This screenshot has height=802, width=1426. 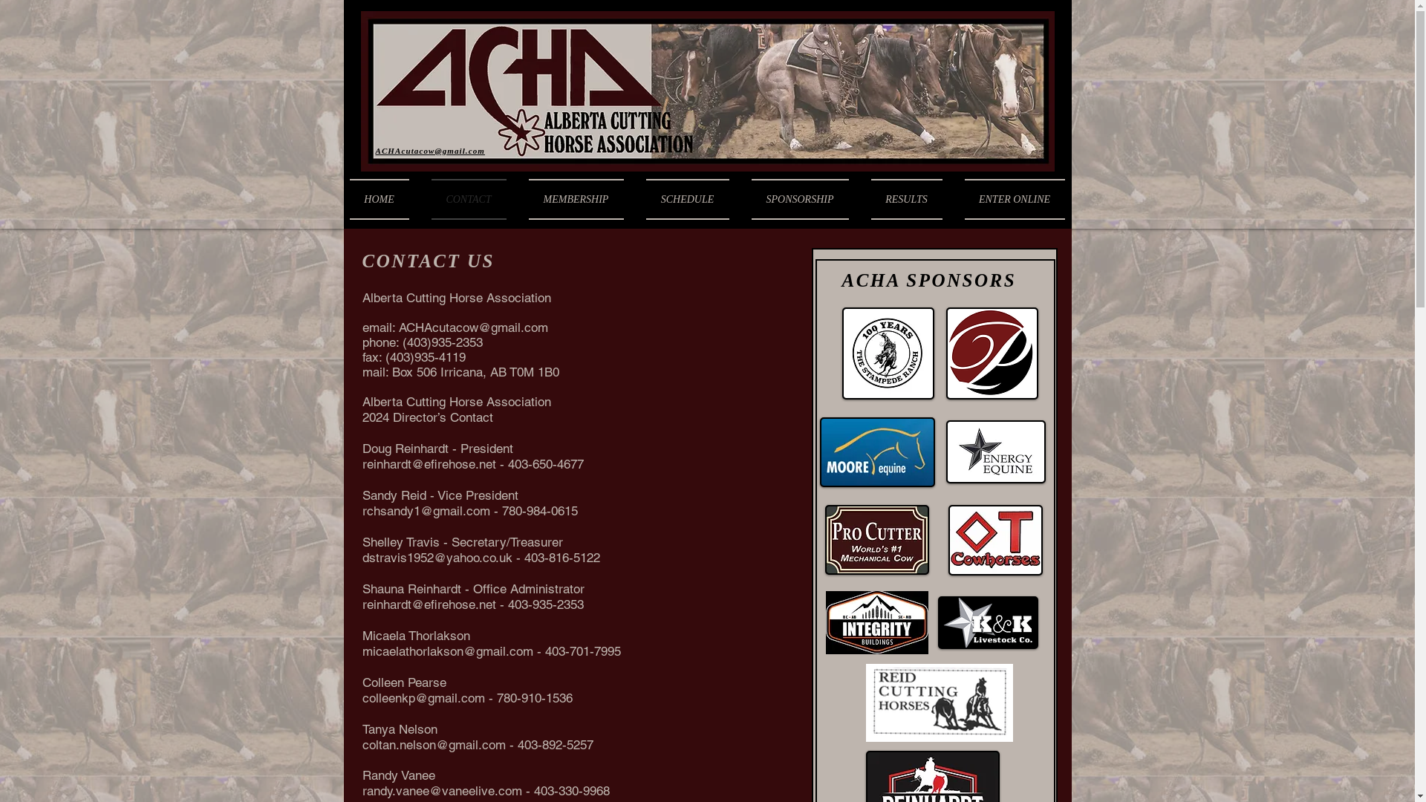 What do you see at coordinates (799, 199) in the screenshot?
I see `SPONSORSHIP` at bounding box center [799, 199].